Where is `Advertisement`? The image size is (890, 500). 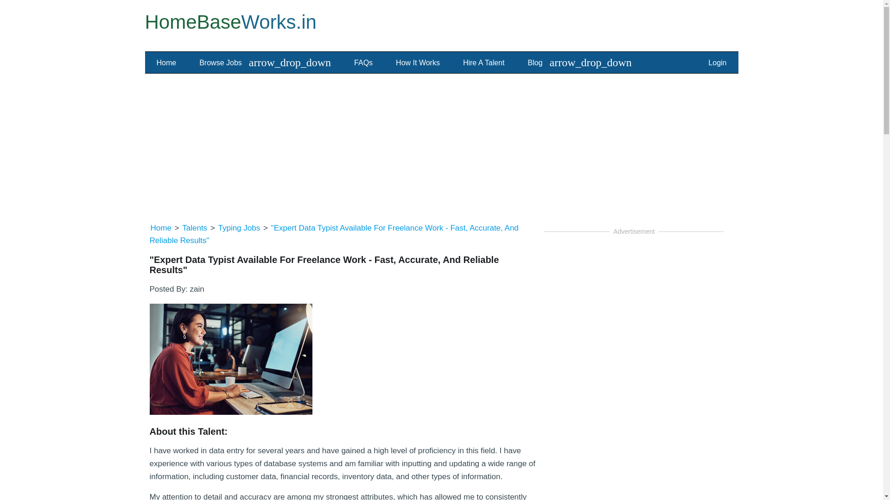
Advertisement is located at coordinates (634, 442).